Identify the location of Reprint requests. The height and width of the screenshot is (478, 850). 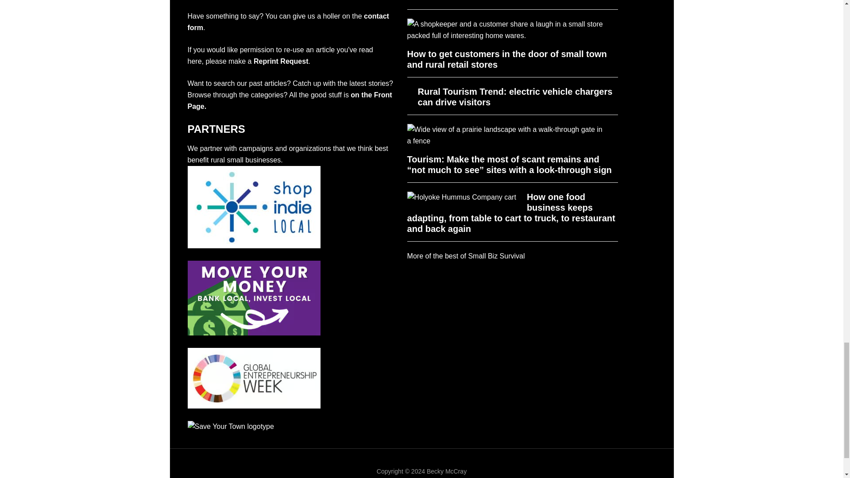
(281, 61).